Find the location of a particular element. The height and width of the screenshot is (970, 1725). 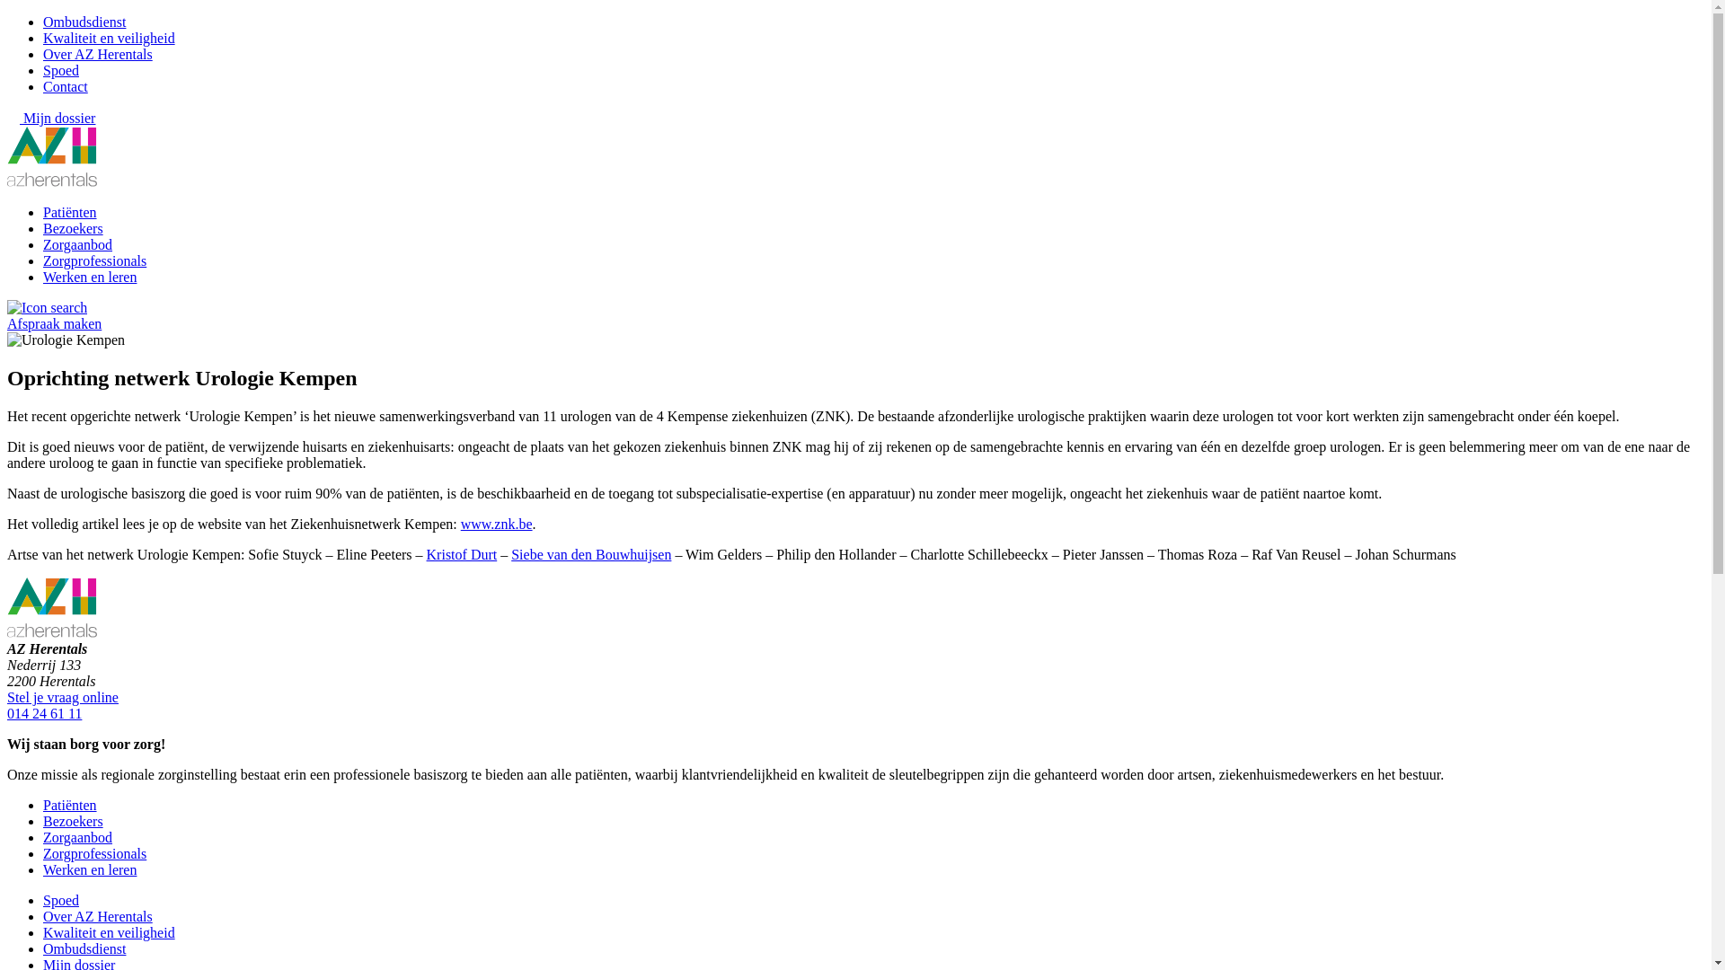

014 24 61 11 is located at coordinates (45, 713).